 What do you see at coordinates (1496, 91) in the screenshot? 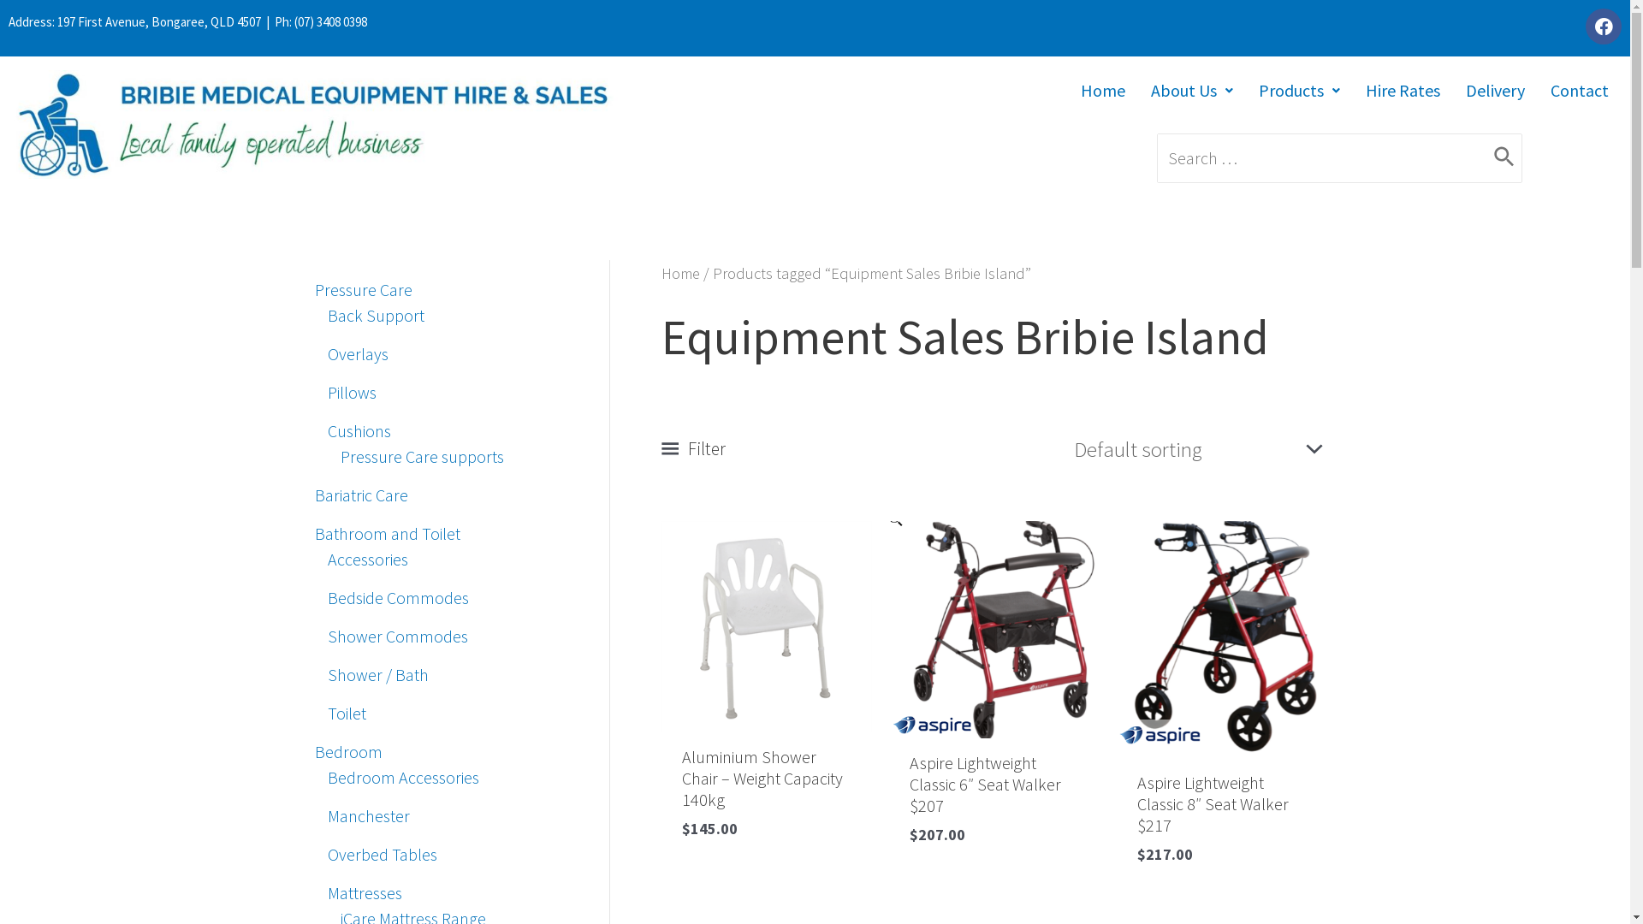
I see `Delivery` at bounding box center [1496, 91].